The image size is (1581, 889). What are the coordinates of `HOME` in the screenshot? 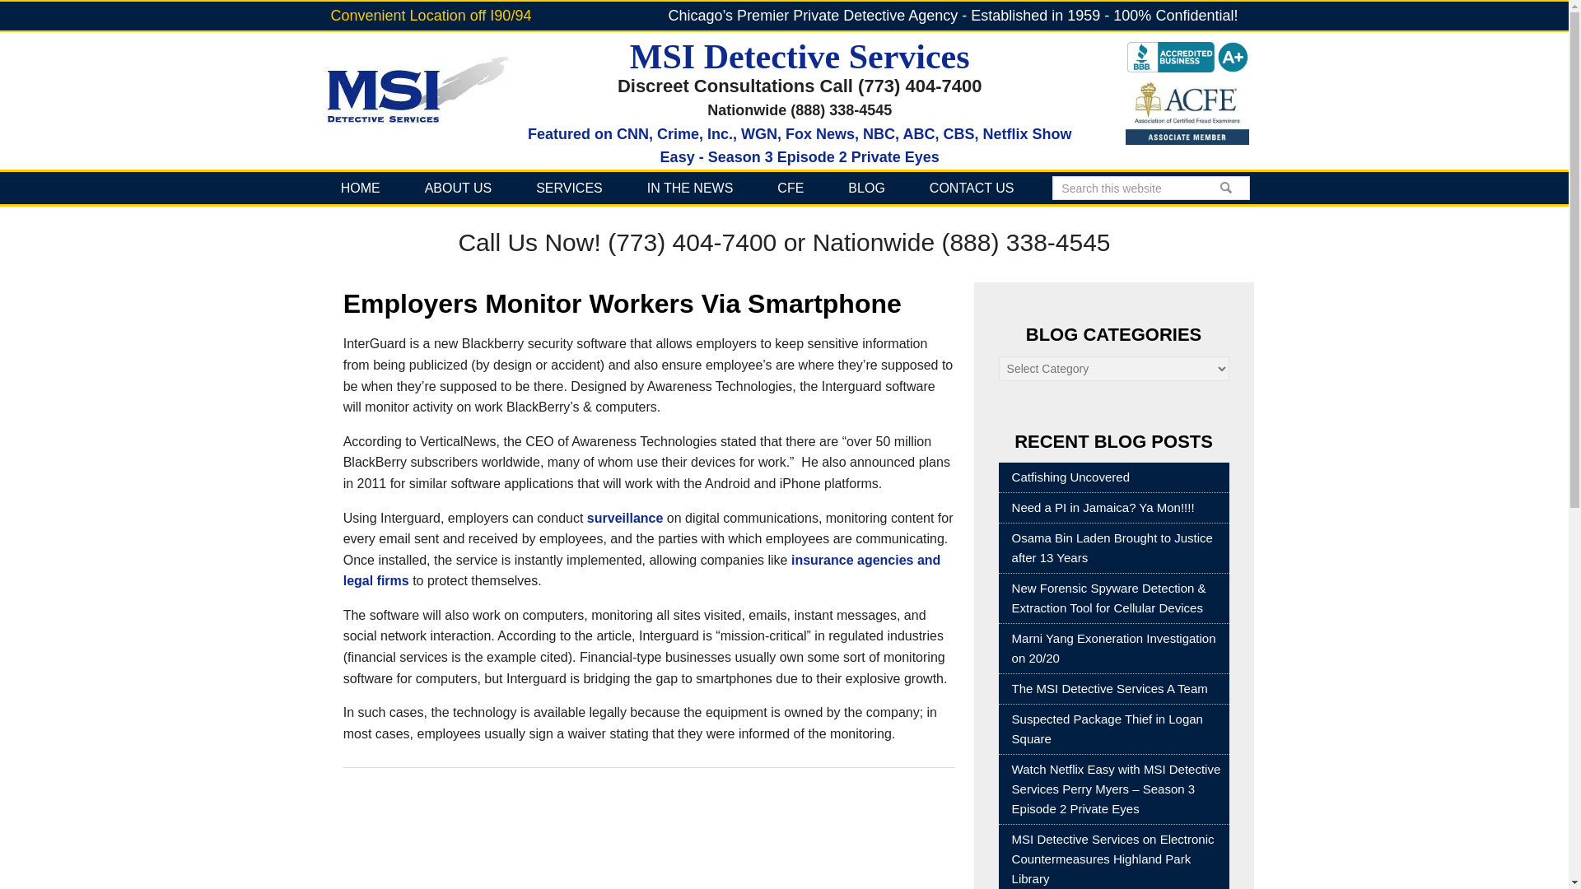 It's located at (790, 188).